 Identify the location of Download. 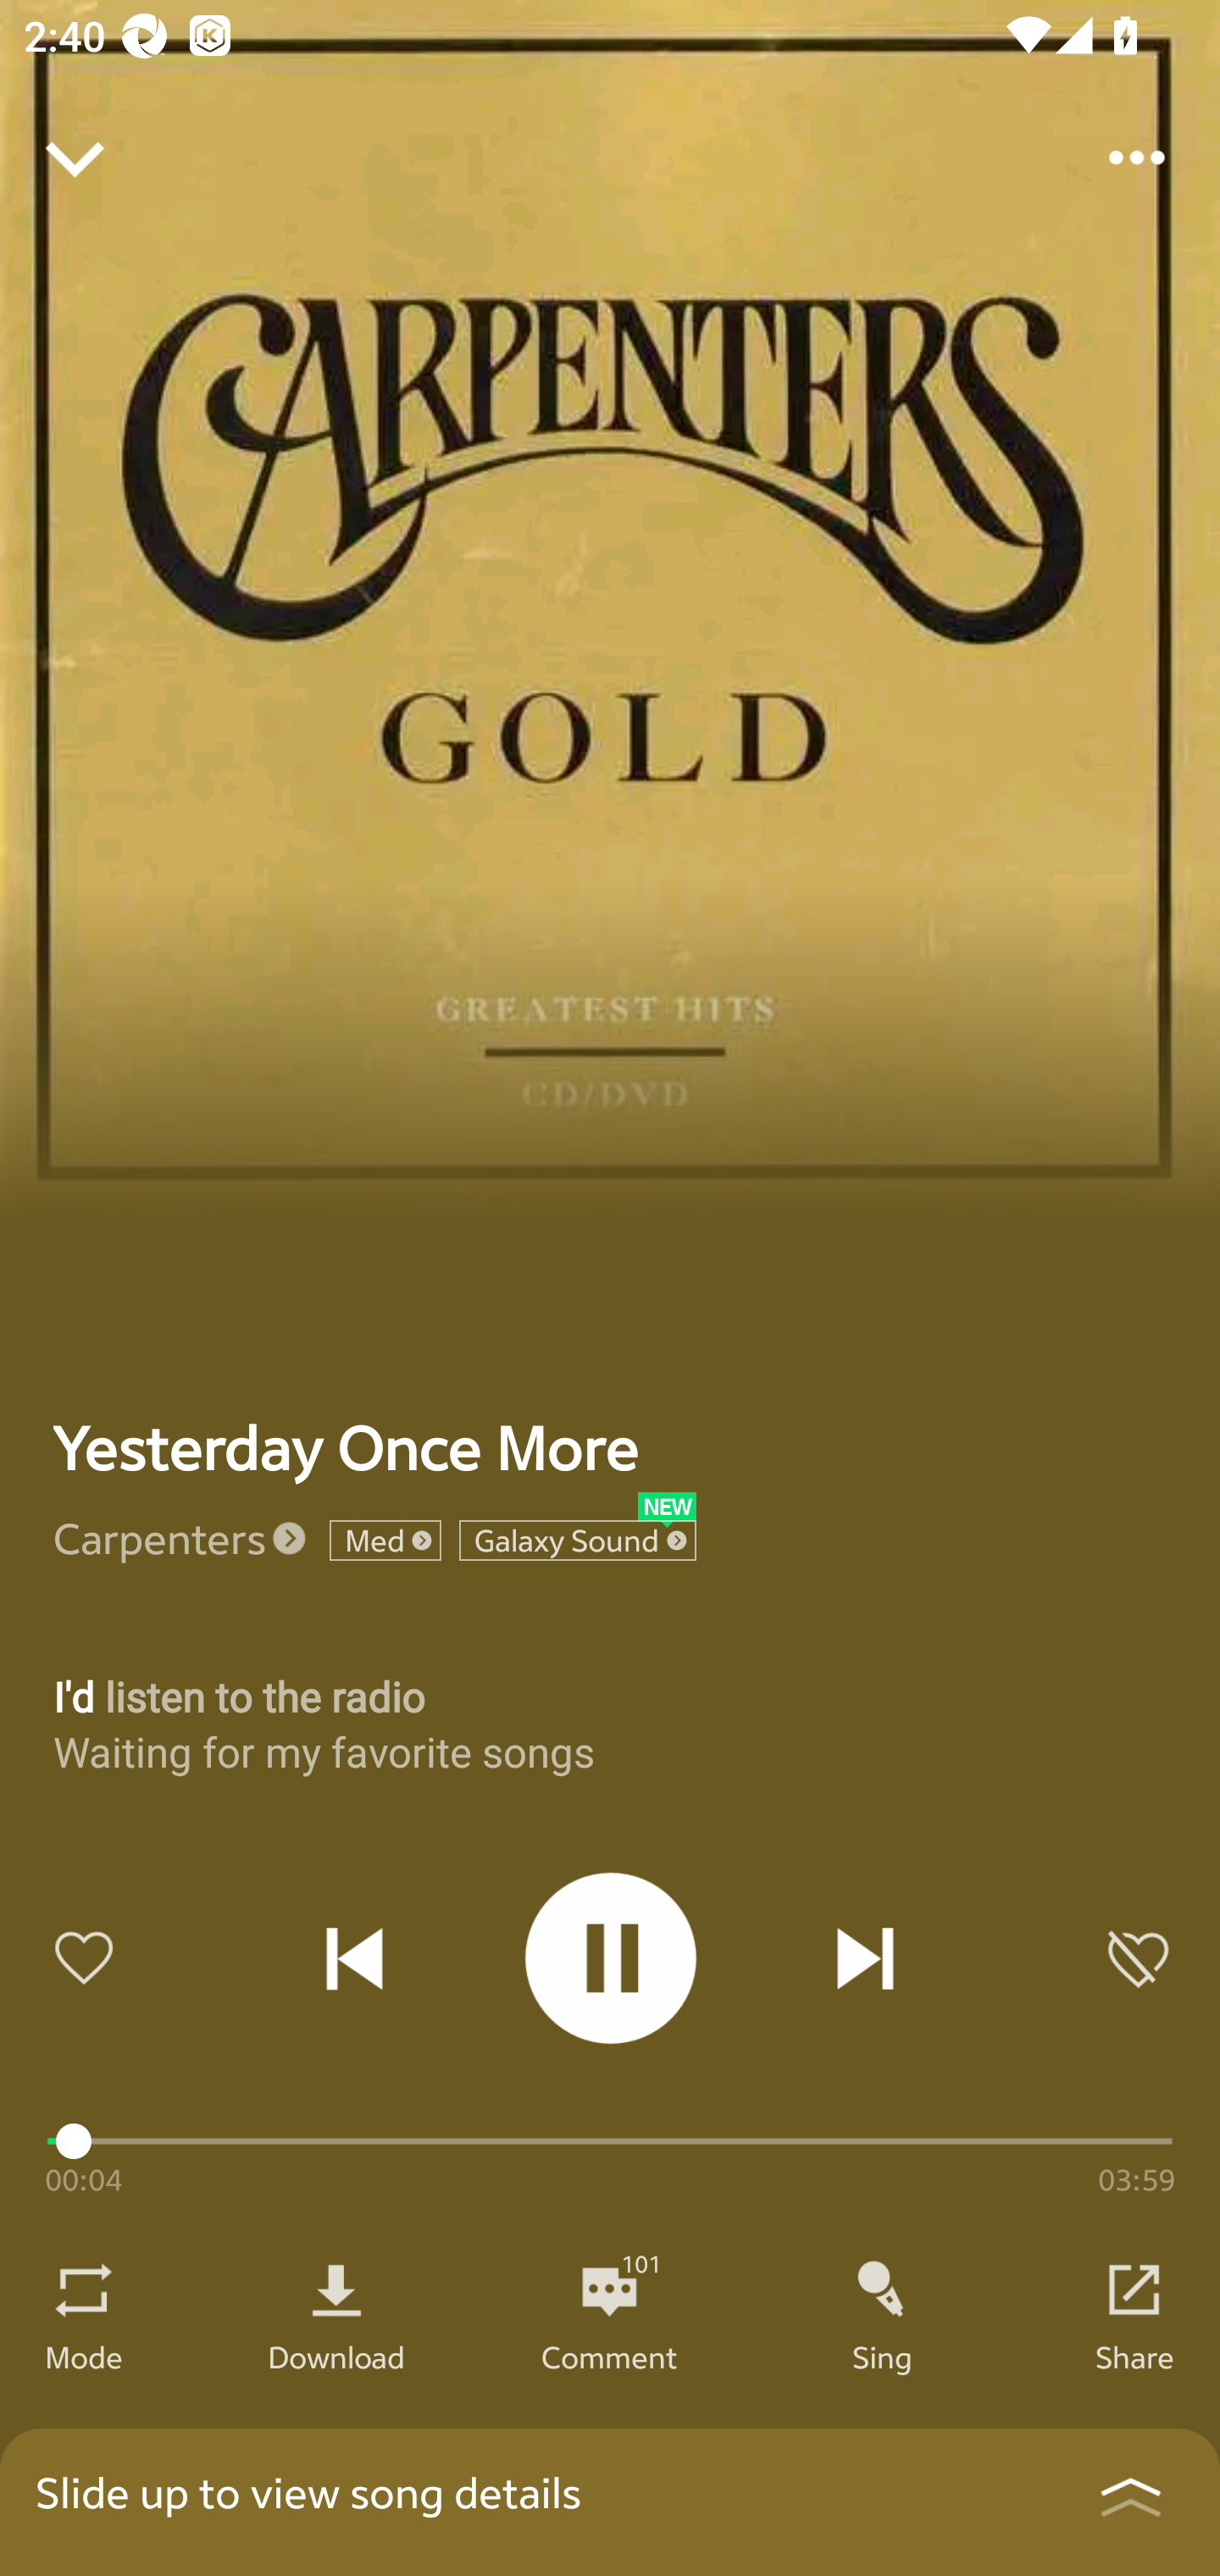
(336, 2357).